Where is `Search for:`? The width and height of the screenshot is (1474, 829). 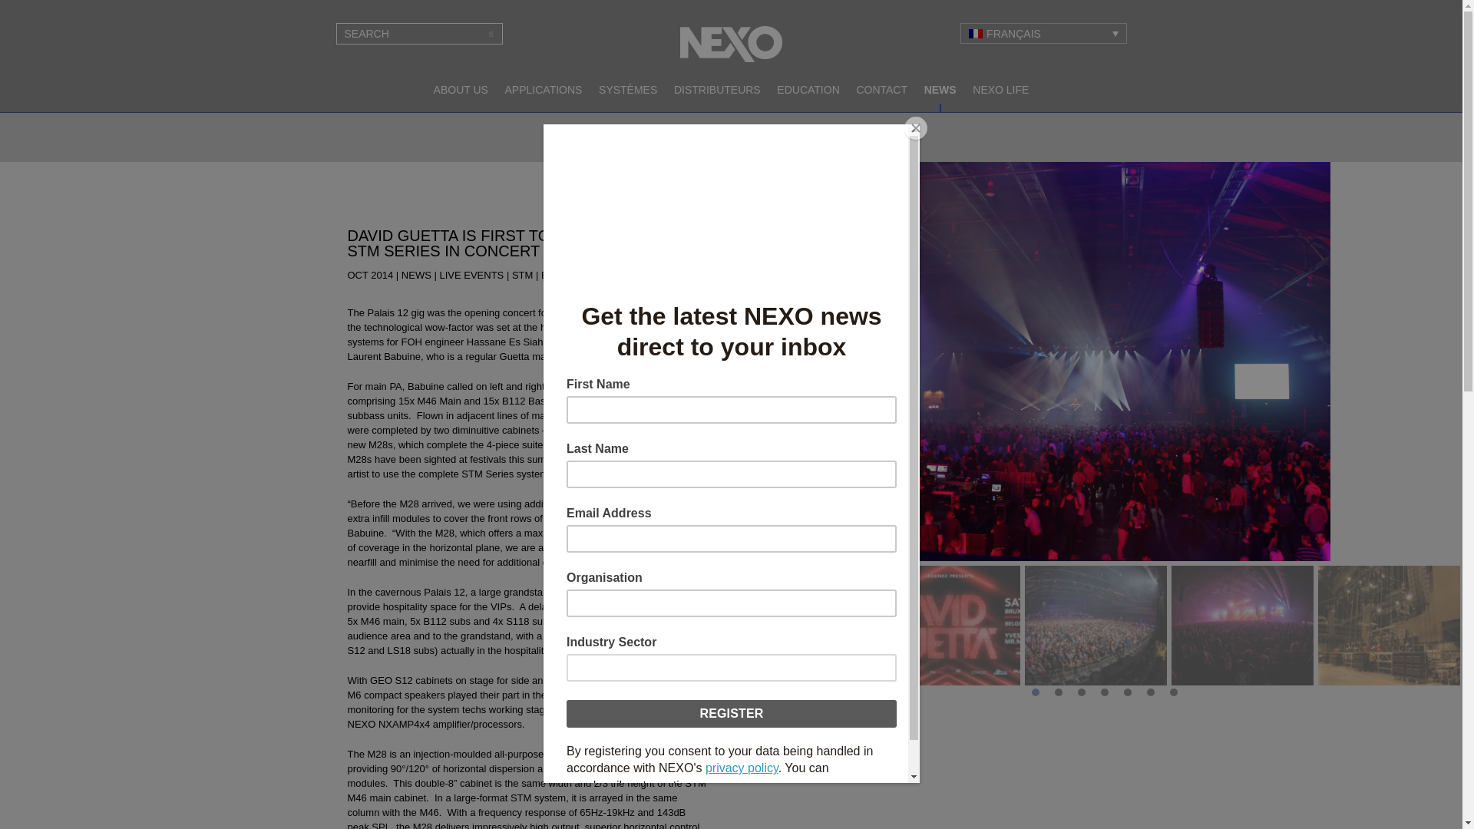
Search for: is located at coordinates (419, 34).